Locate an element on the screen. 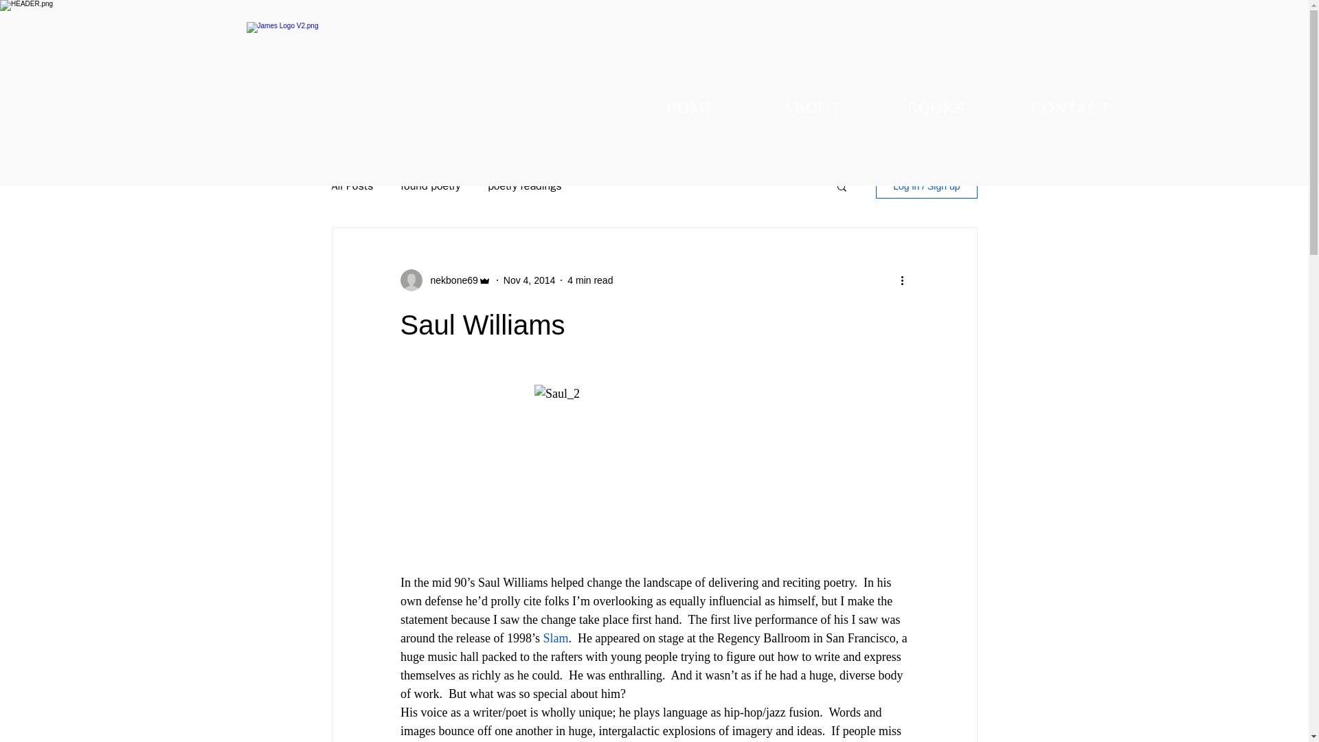 Image resolution: width=1319 pixels, height=742 pixels. CONTACT is located at coordinates (1070, 109).